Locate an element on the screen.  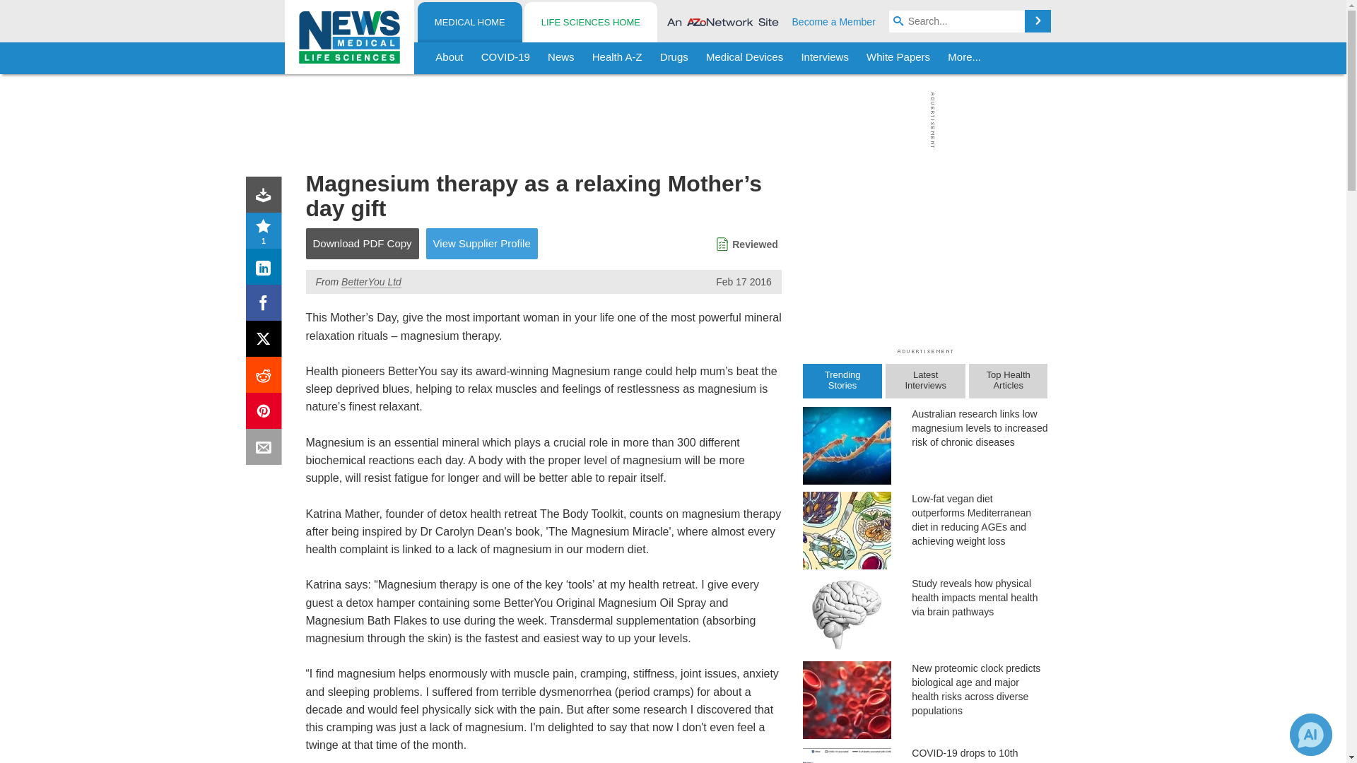
Interviews is located at coordinates (825, 58).